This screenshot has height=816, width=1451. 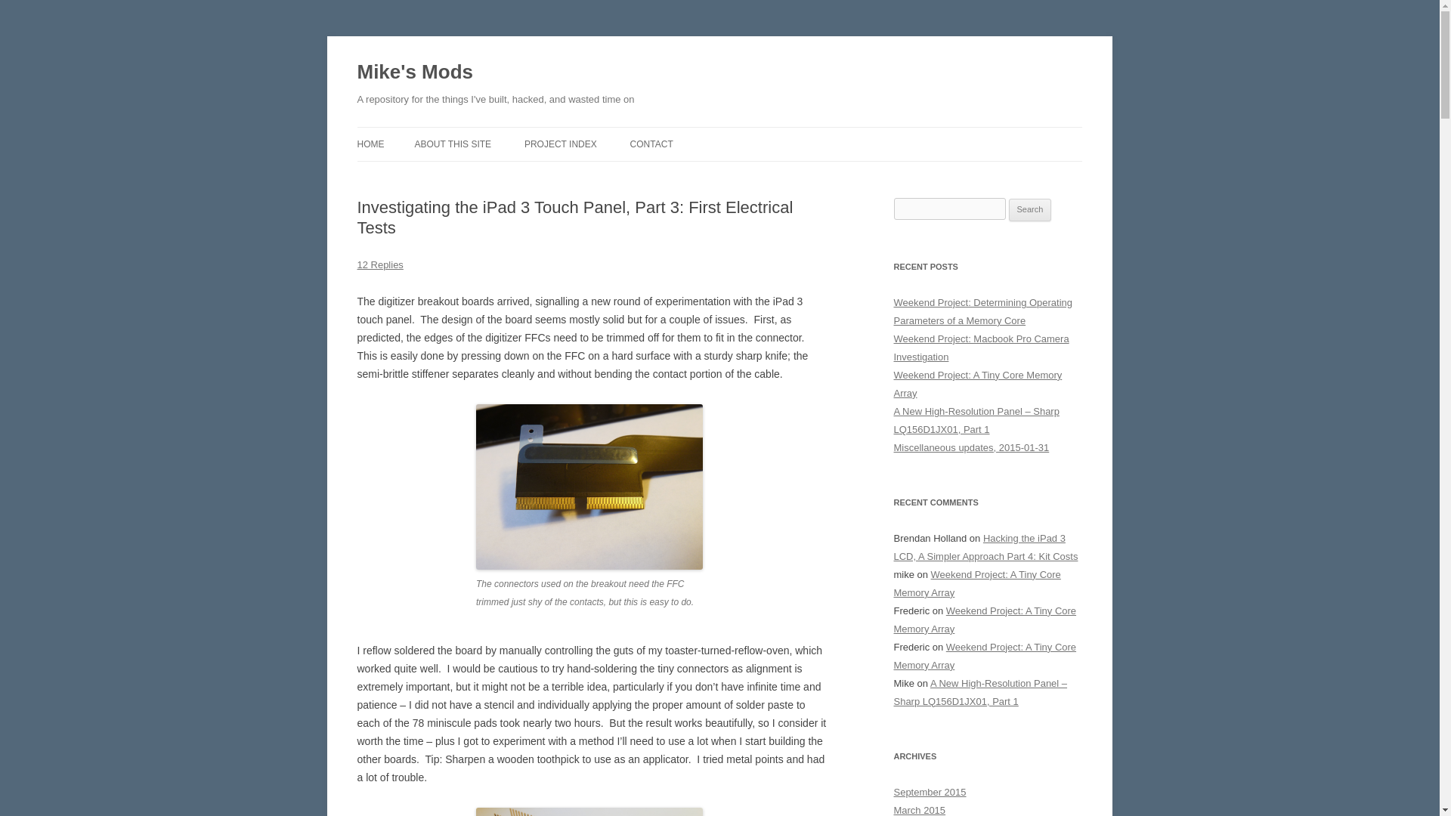 What do you see at coordinates (414, 73) in the screenshot?
I see `Mike's Mods` at bounding box center [414, 73].